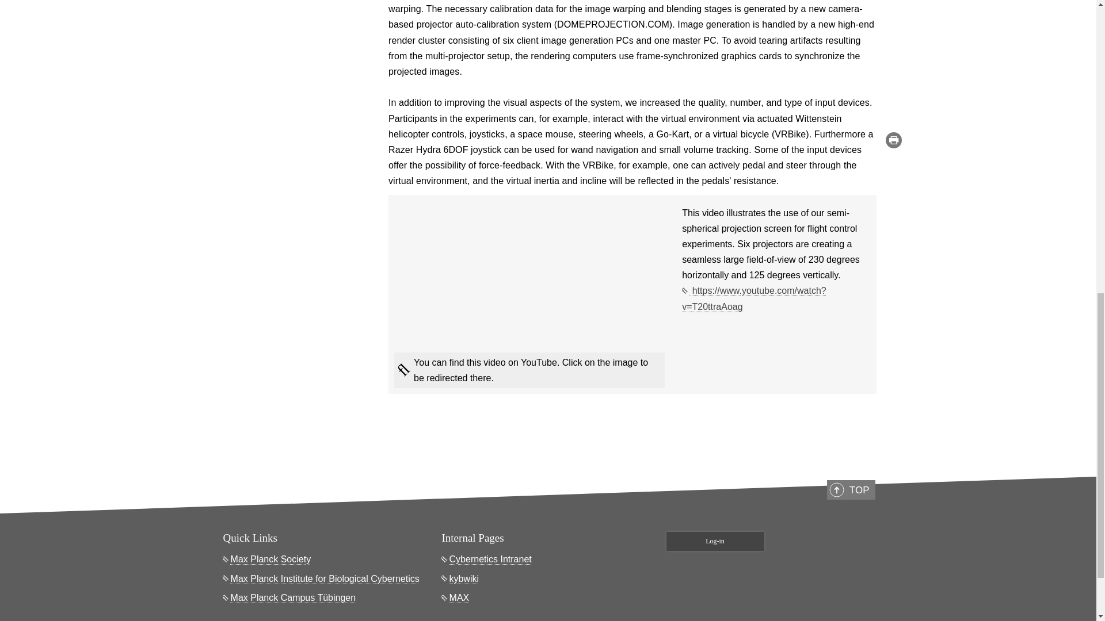 The height and width of the screenshot is (621, 1105). I want to click on Cybernetics Intranet, so click(487, 559).